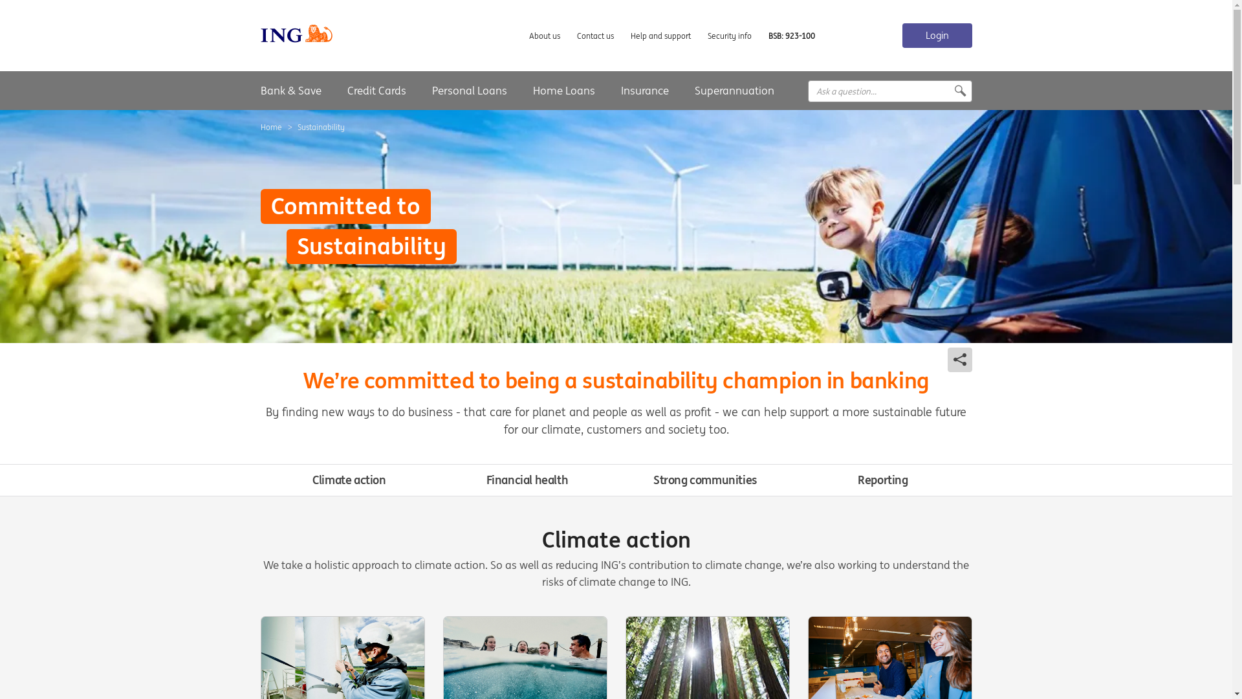 The height and width of the screenshot is (699, 1242). Describe the element at coordinates (290, 91) in the screenshot. I see `Bank & Save` at that location.